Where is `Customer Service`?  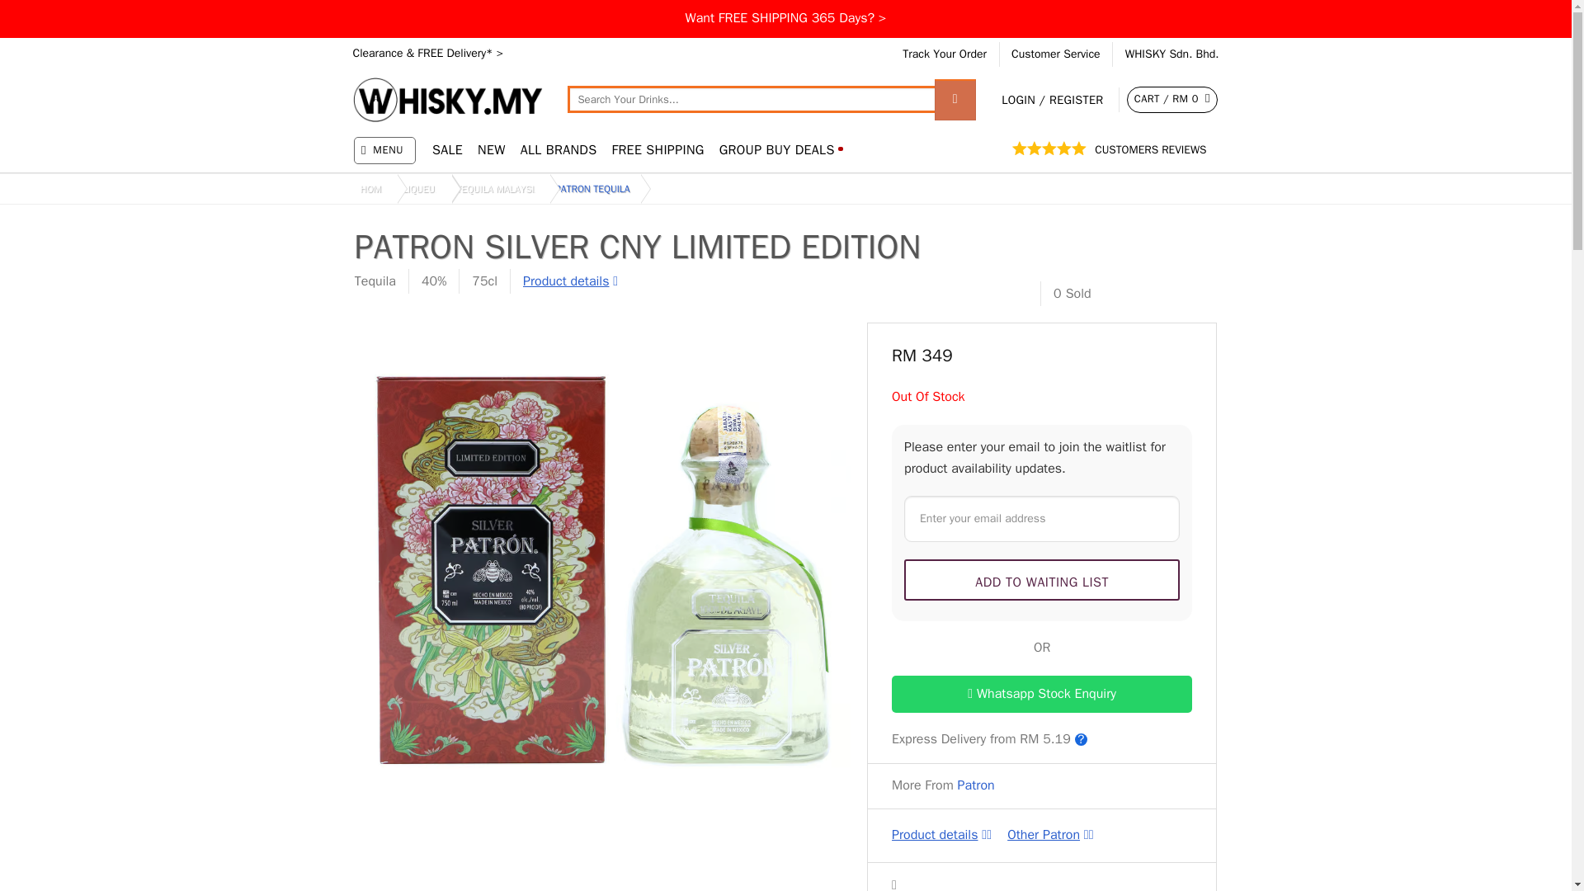
Customer Service is located at coordinates (1056, 54).